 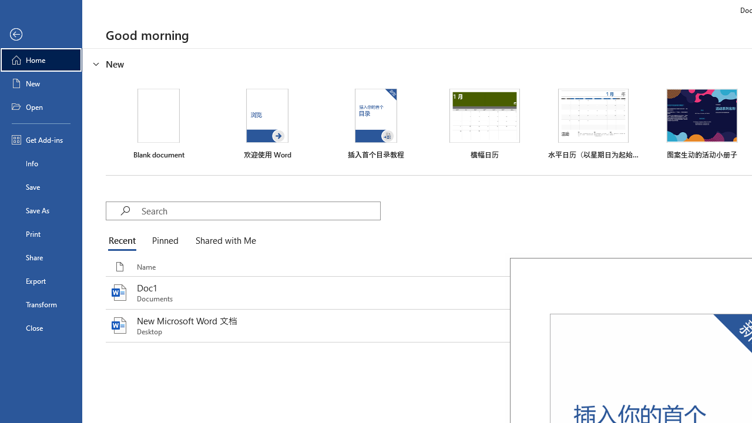 What do you see at coordinates (41, 210) in the screenshot?
I see `Save As` at bounding box center [41, 210].